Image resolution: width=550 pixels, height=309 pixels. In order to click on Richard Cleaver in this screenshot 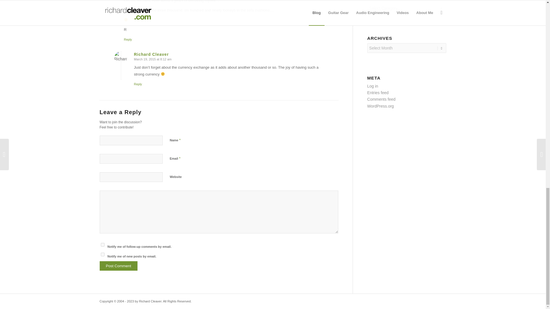, I will do `click(151, 54)`.